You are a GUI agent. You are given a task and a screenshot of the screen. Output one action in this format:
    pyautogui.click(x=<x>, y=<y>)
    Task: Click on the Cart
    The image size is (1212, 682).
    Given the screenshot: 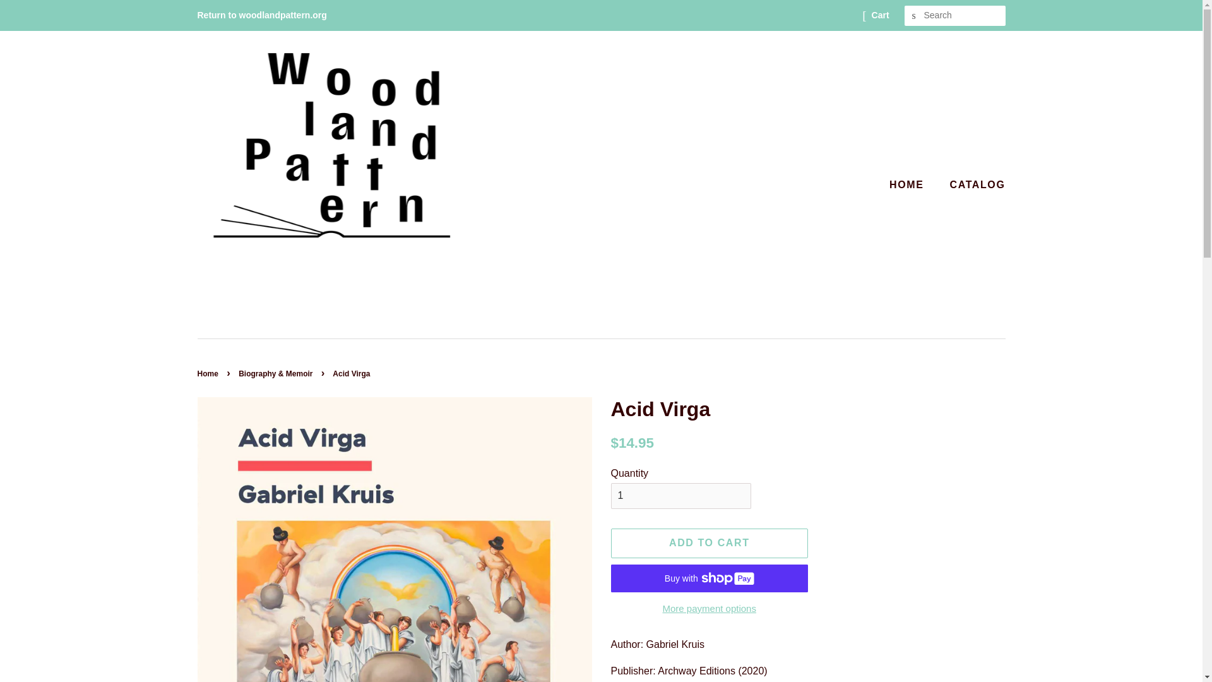 What is the action you would take?
    pyautogui.click(x=880, y=15)
    